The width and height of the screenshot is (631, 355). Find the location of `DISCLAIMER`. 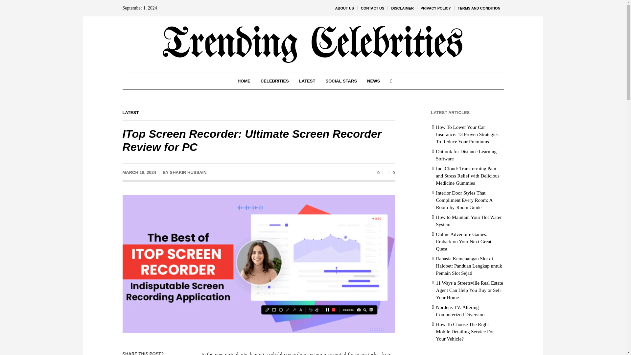

DISCLAIMER is located at coordinates (402, 8).